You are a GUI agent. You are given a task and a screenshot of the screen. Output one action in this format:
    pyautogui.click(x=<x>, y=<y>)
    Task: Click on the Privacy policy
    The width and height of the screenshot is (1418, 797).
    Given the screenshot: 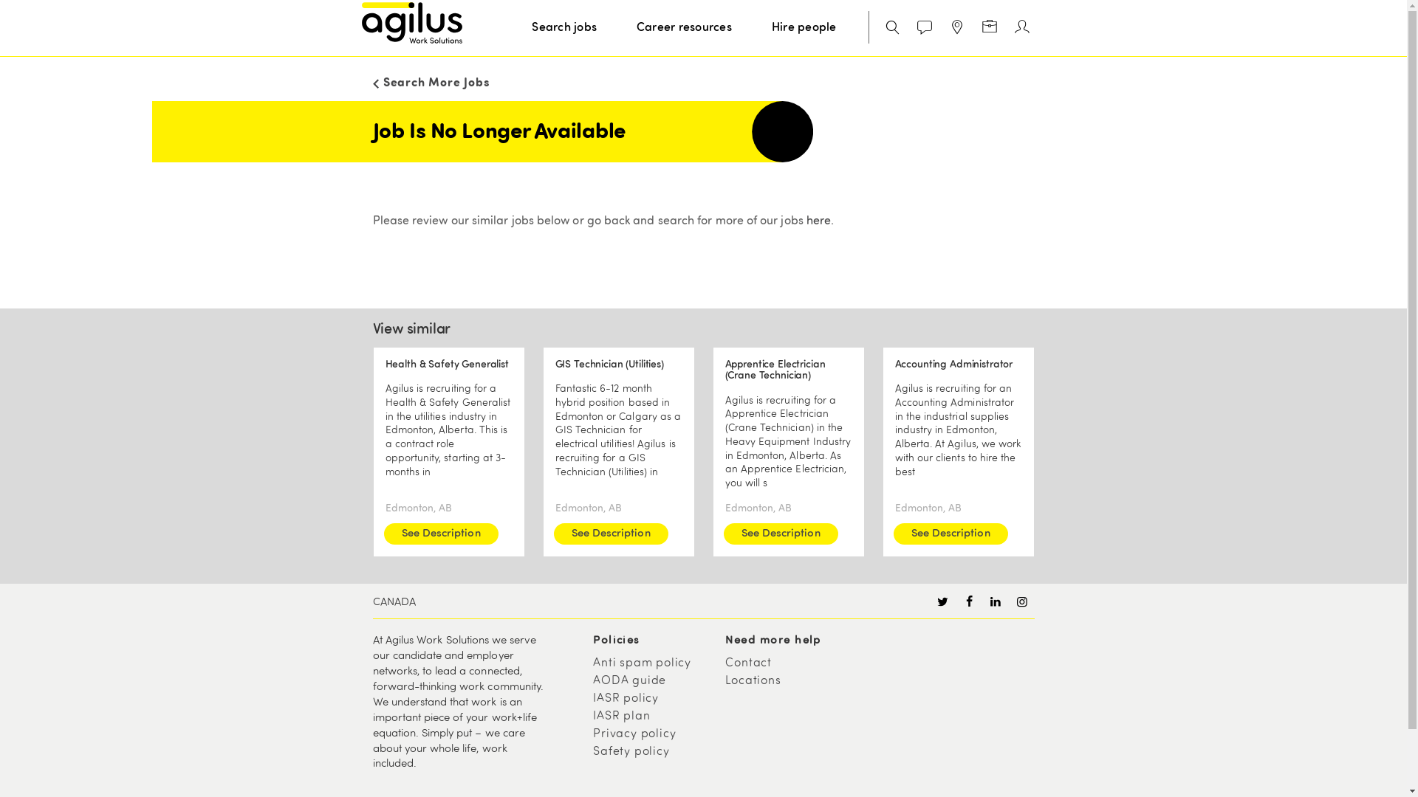 What is the action you would take?
    pyautogui.click(x=653, y=734)
    